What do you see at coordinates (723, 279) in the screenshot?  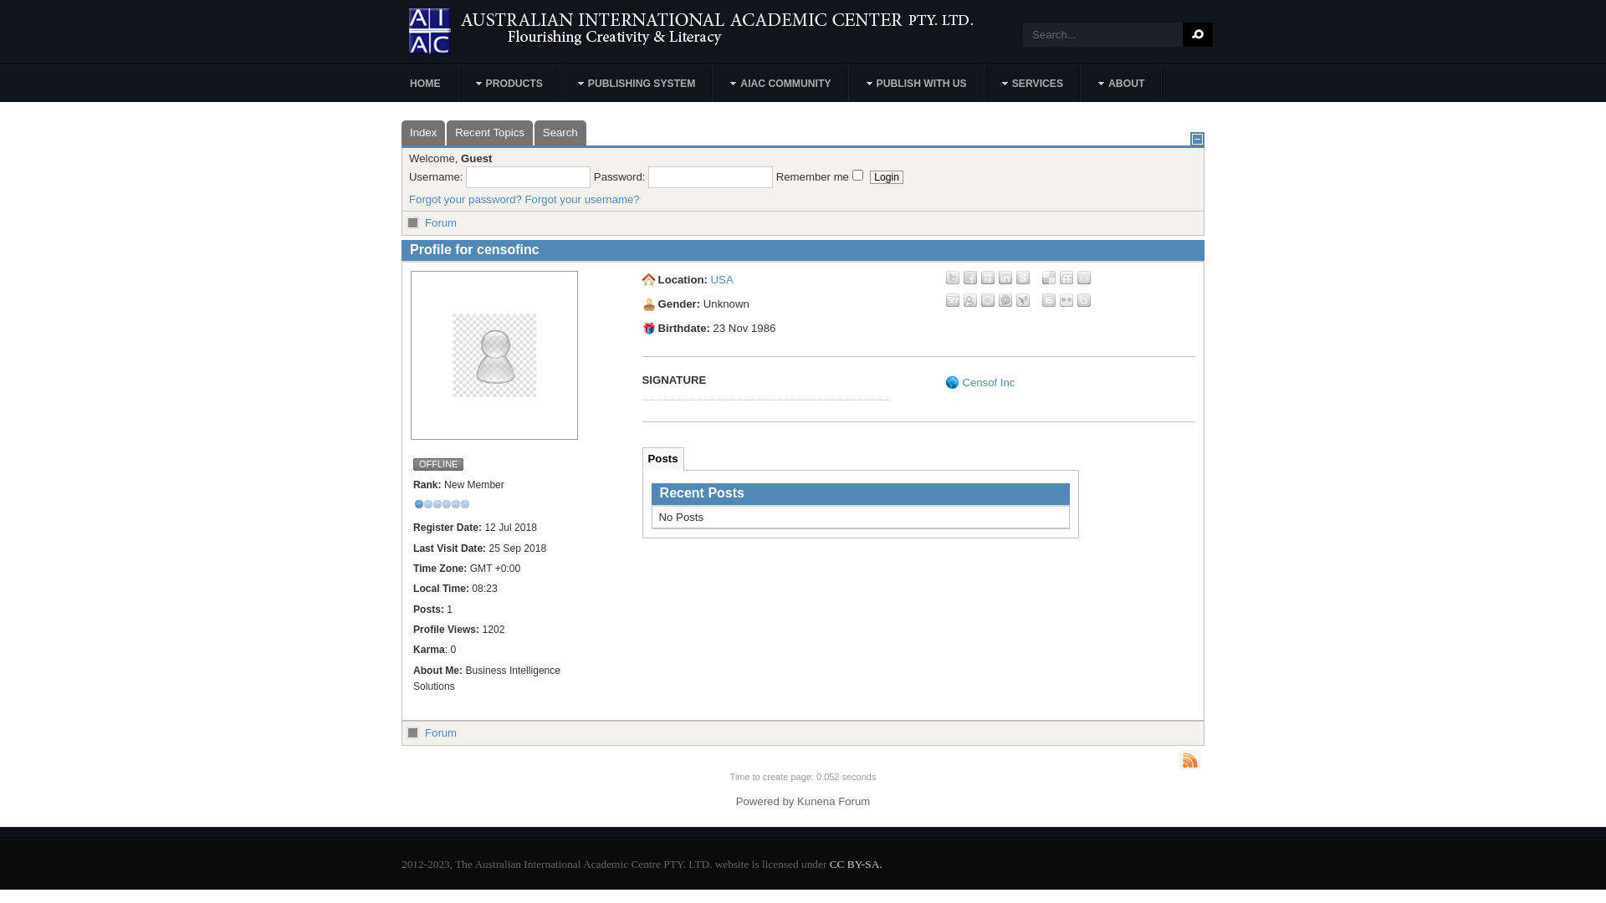 I see `USA` at bounding box center [723, 279].